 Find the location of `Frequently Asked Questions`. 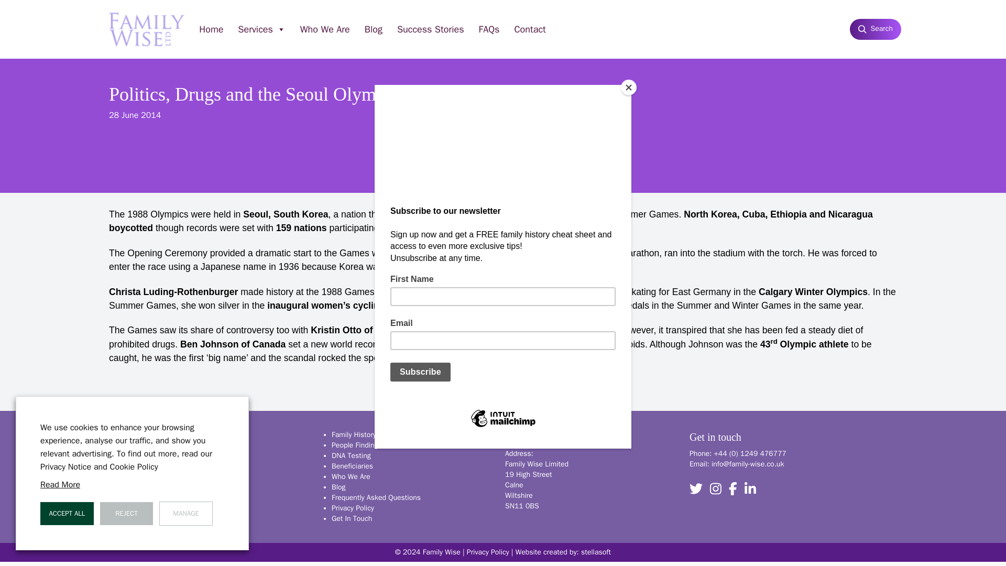

Frequently Asked Questions is located at coordinates (376, 497).